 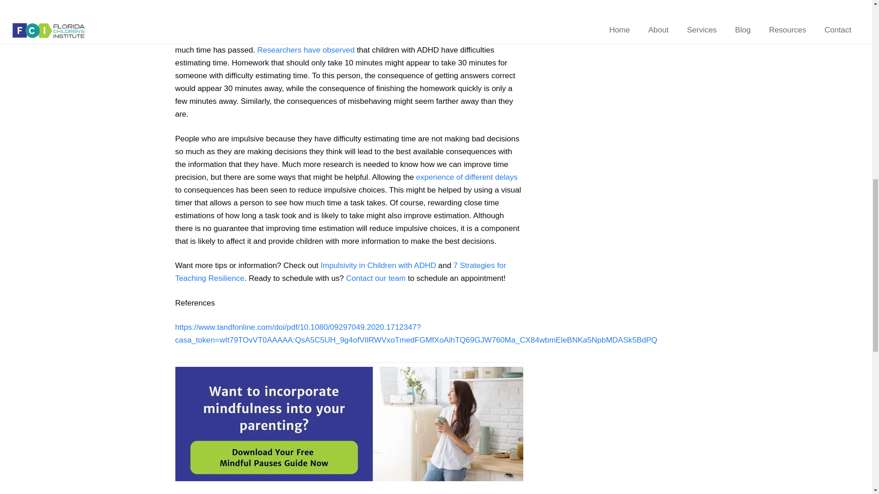 What do you see at coordinates (375, 278) in the screenshot?
I see `Contact our team` at bounding box center [375, 278].